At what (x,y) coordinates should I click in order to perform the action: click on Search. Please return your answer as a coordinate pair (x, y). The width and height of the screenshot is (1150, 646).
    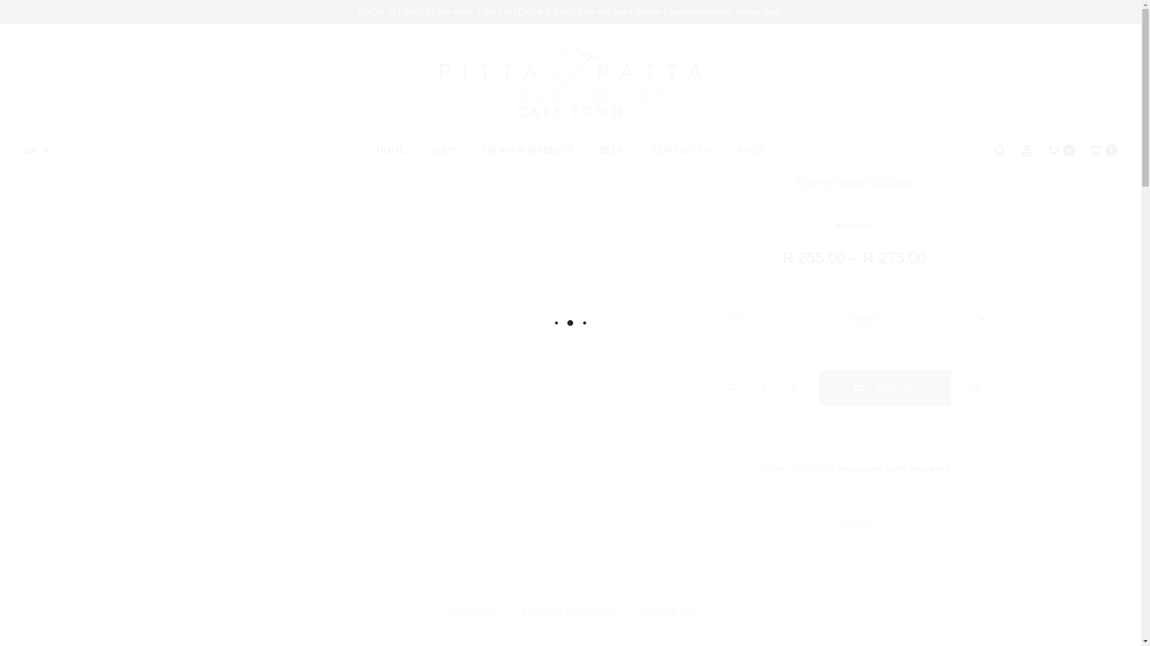
    Looking at the image, I should click on (1000, 150).